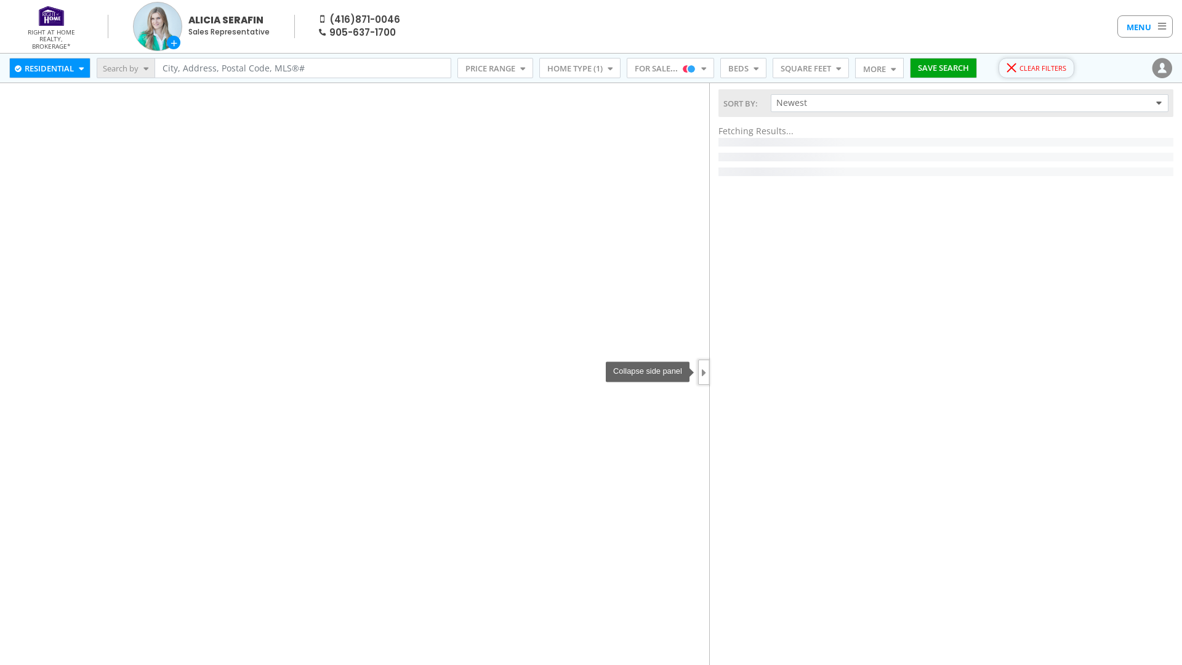 This screenshot has width=1182, height=665. I want to click on HOME TYPE (1), so click(580, 68).